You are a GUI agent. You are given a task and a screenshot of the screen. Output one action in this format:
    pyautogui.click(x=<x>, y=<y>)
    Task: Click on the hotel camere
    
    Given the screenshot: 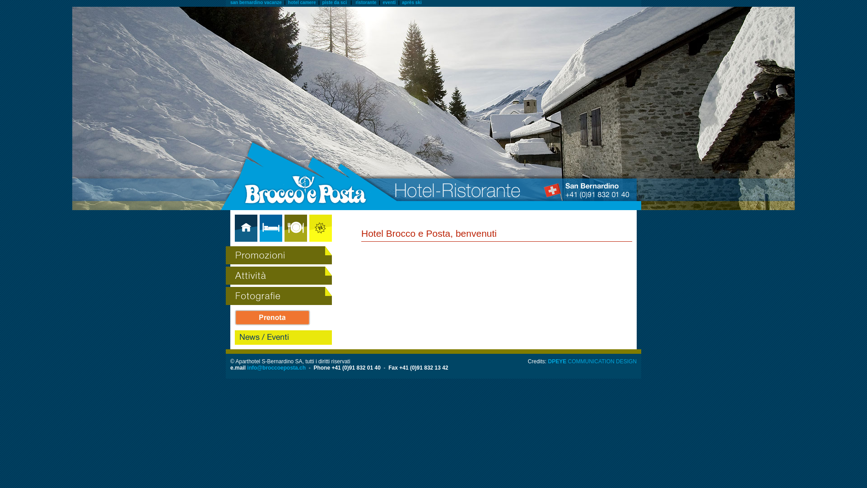 What is the action you would take?
    pyautogui.click(x=302, y=3)
    